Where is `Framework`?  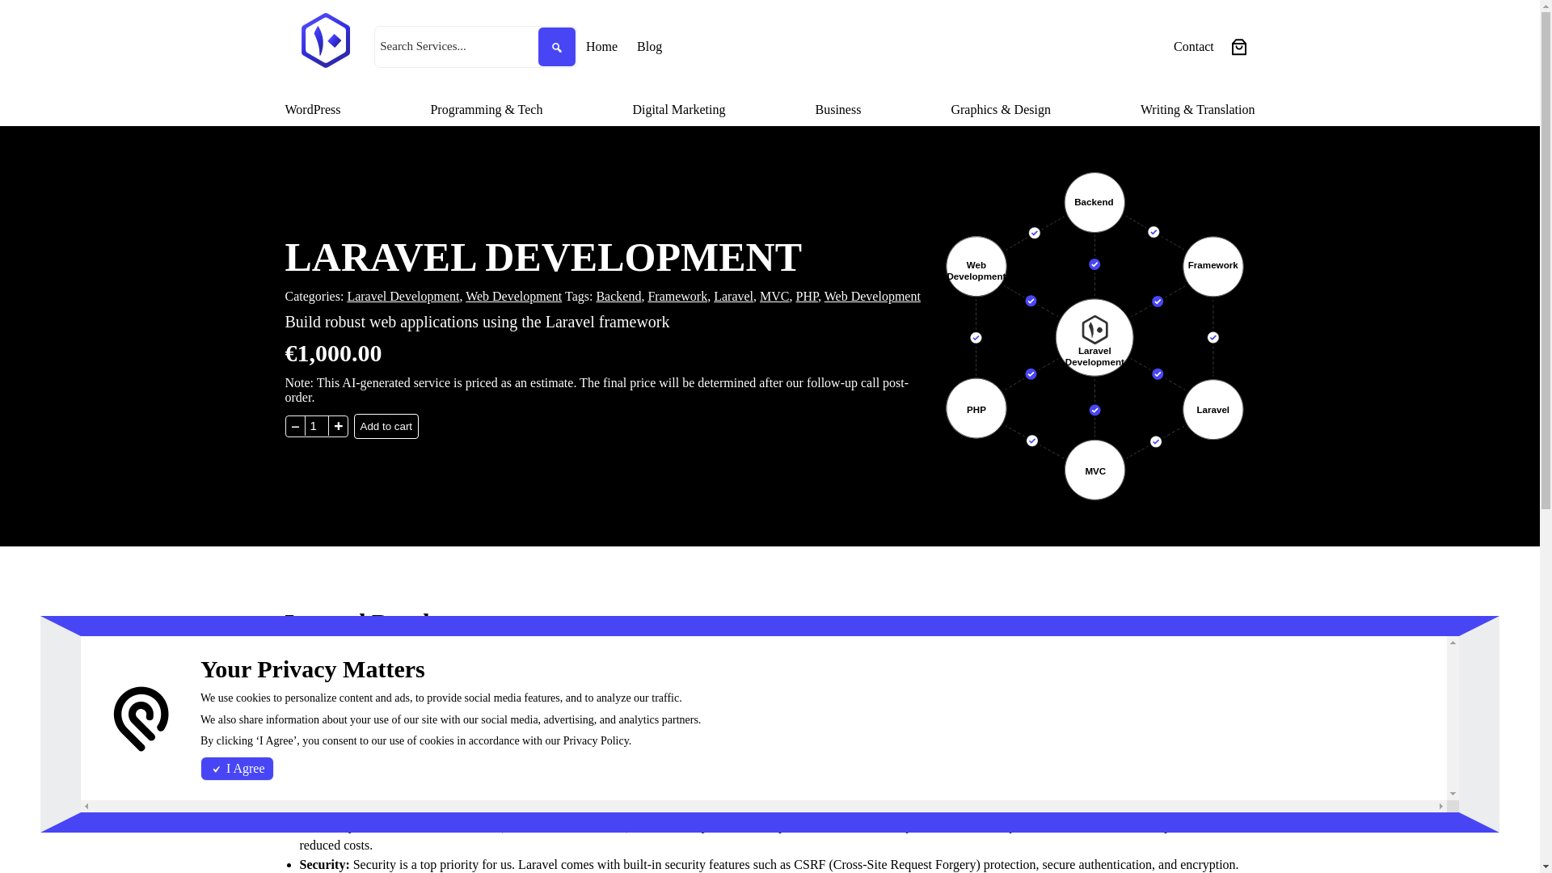 Framework is located at coordinates (677, 296).